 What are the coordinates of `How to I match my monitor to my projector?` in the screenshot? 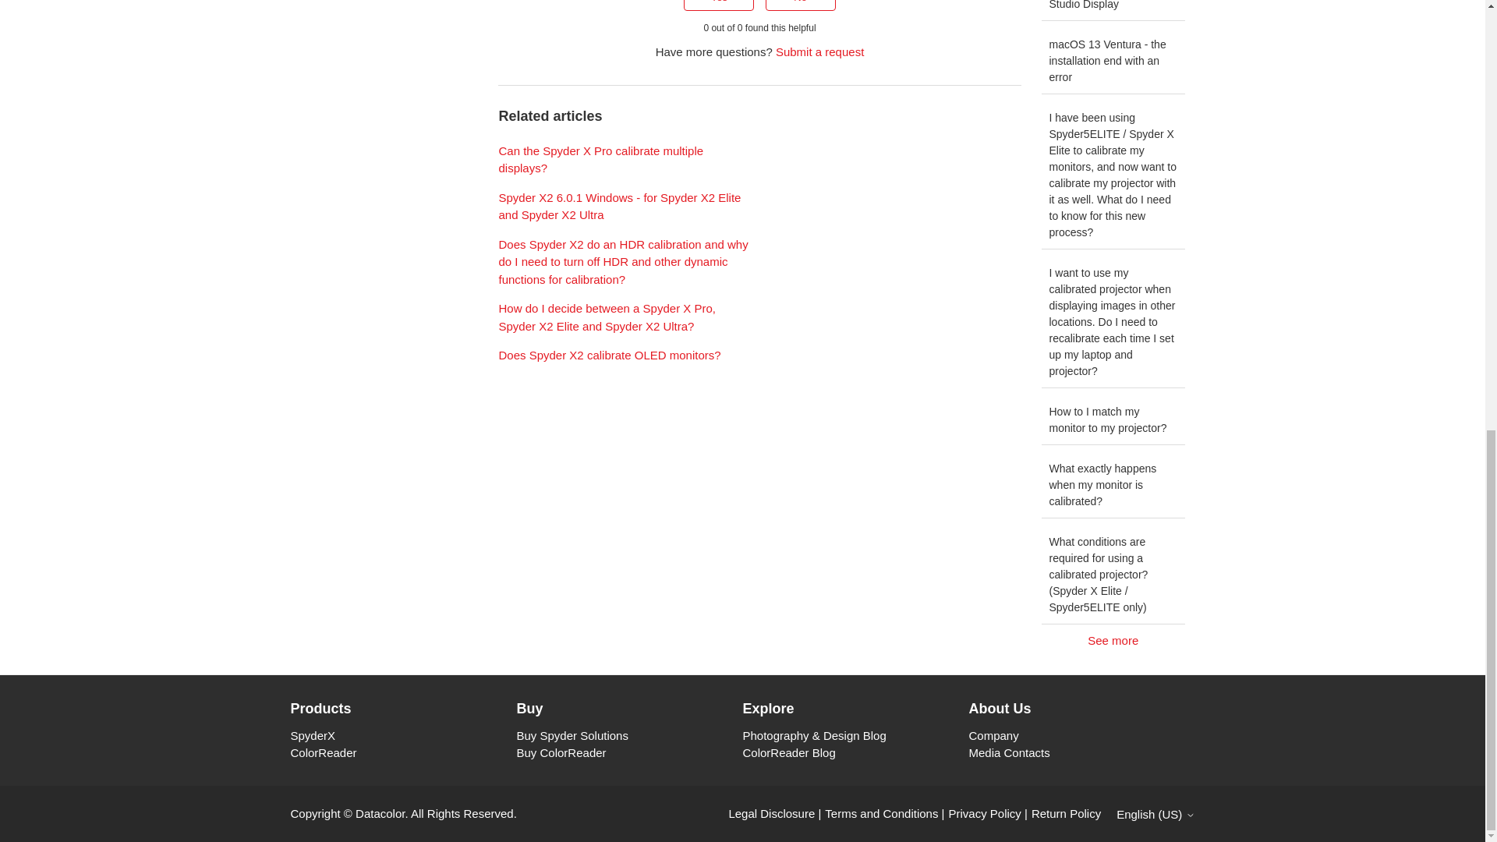 It's located at (1113, 420).